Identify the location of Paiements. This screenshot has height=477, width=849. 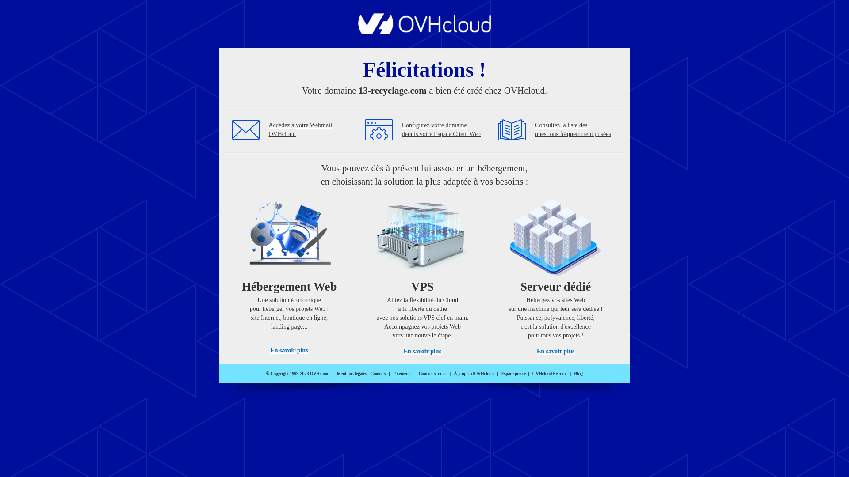
(402, 374).